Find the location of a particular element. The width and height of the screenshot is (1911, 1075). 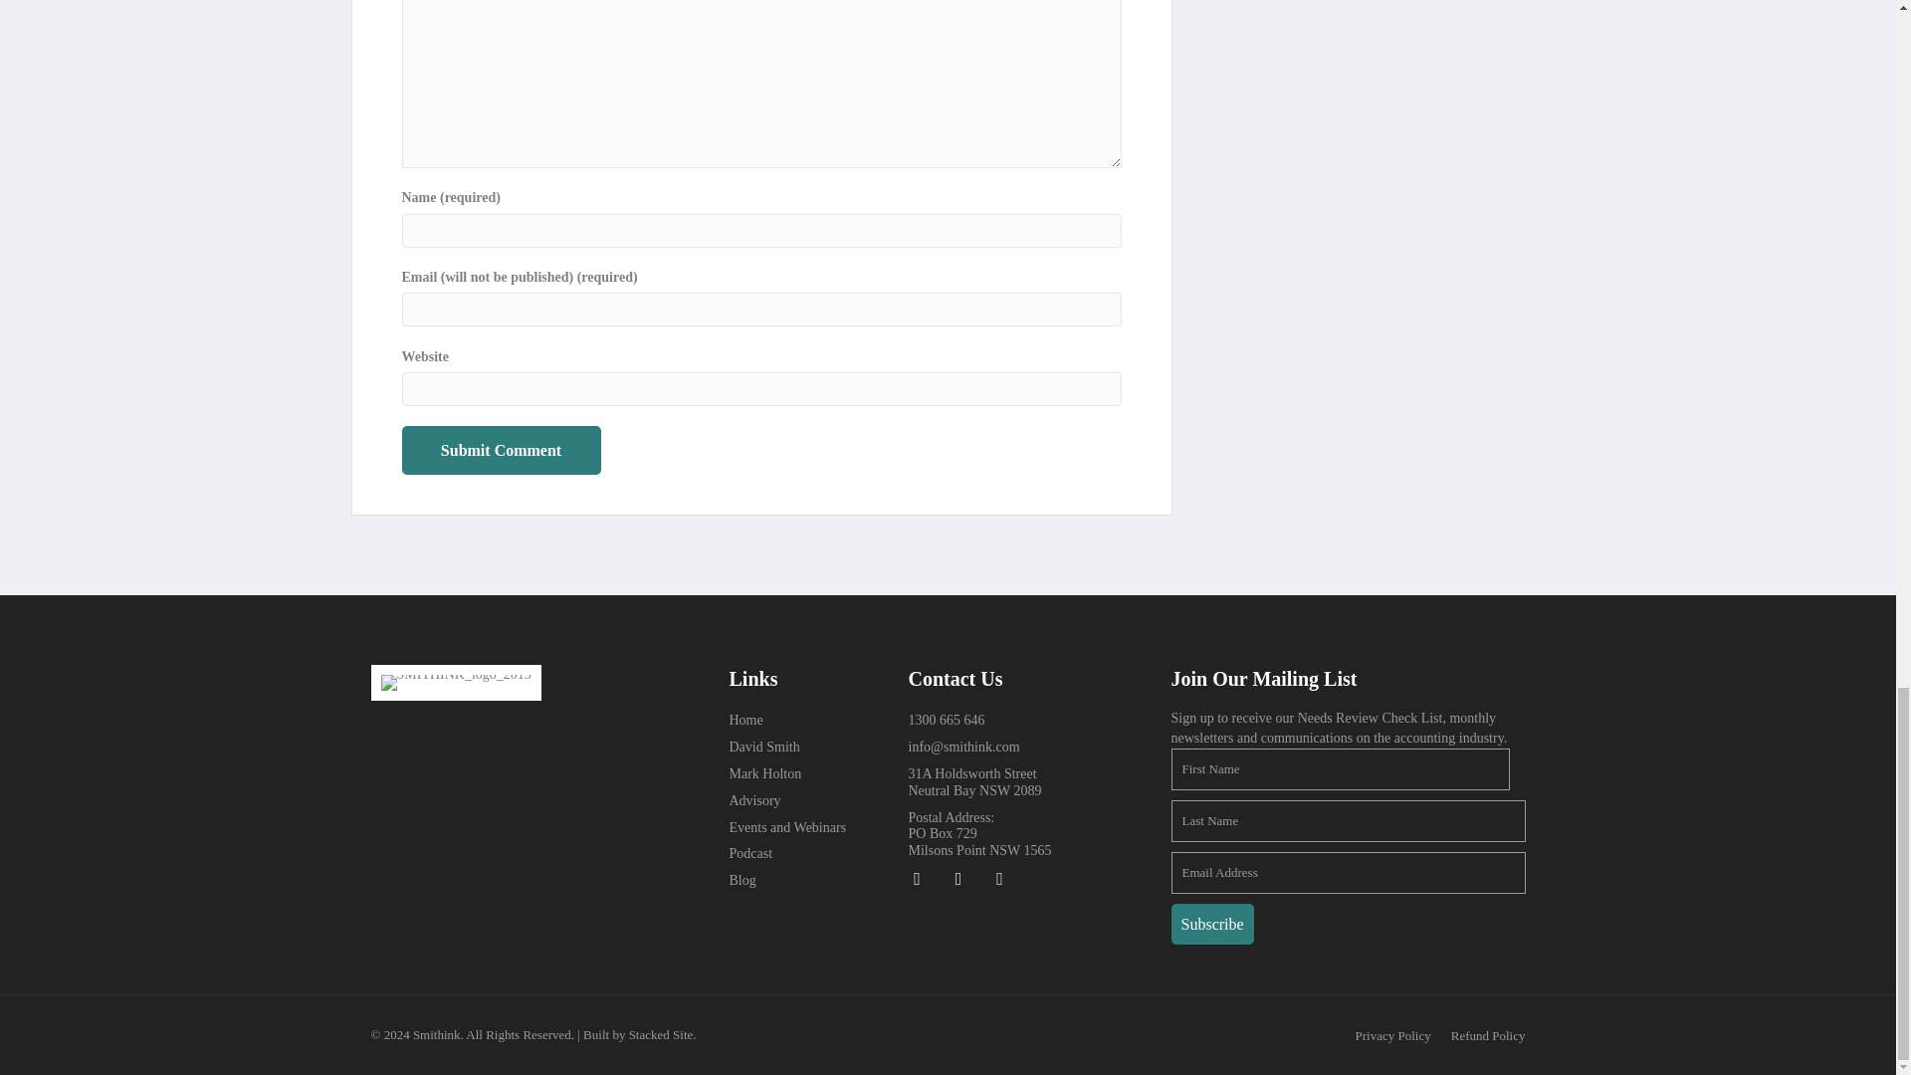

Submit Comment is located at coordinates (502, 450).